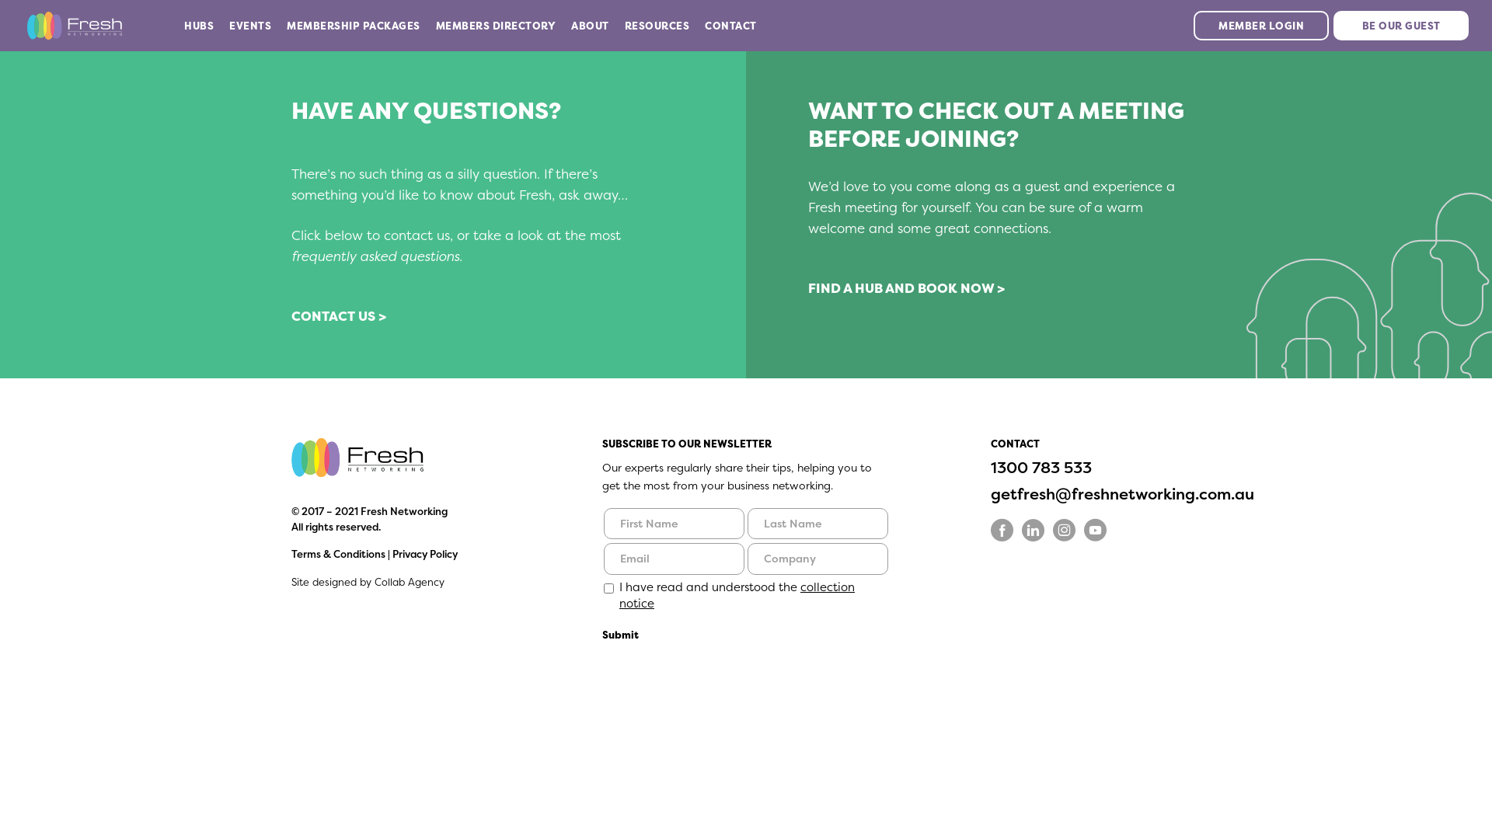 This screenshot has width=1492, height=839. Describe the element at coordinates (730, 26) in the screenshot. I see `CONTACT` at that location.